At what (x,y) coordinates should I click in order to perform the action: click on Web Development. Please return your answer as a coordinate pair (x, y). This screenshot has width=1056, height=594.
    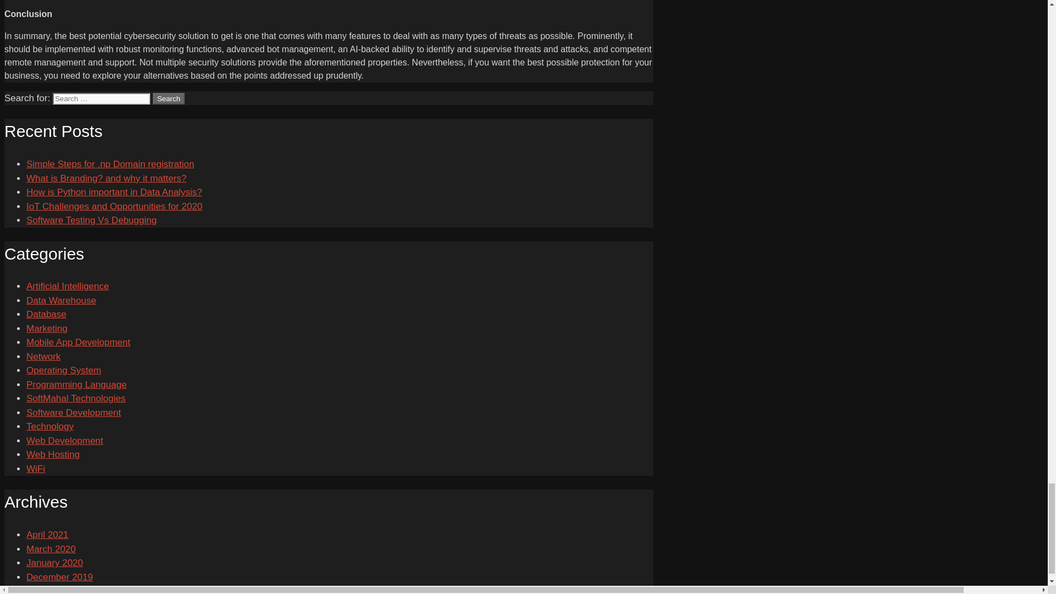
    Looking at the image, I should click on (65, 441).